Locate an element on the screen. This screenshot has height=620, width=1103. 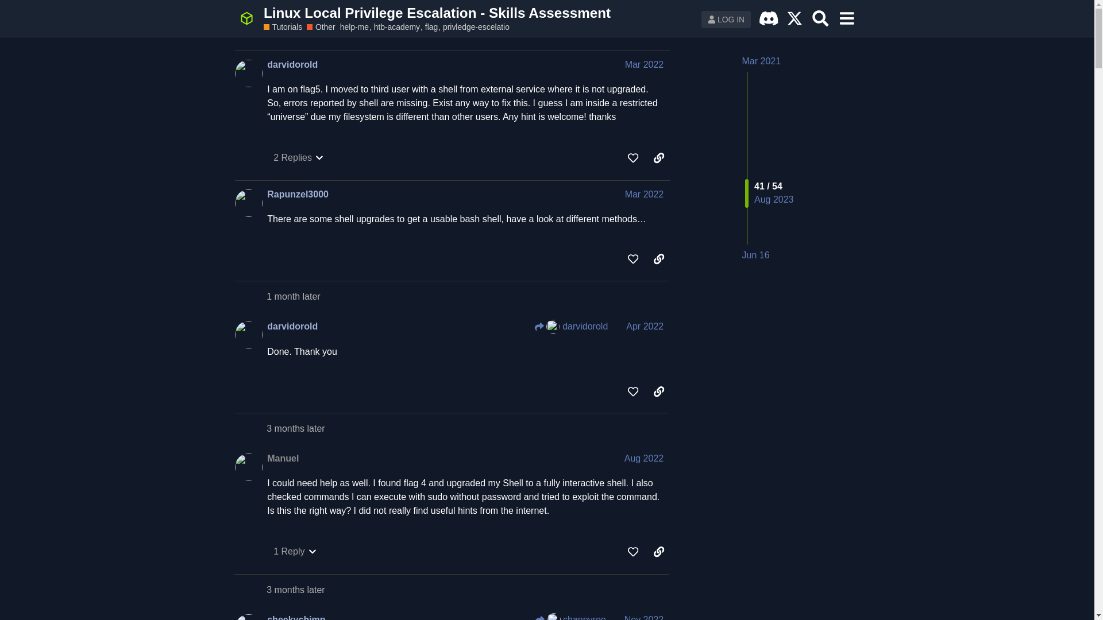
Apr 2022 is located at coordinates (645, 326).